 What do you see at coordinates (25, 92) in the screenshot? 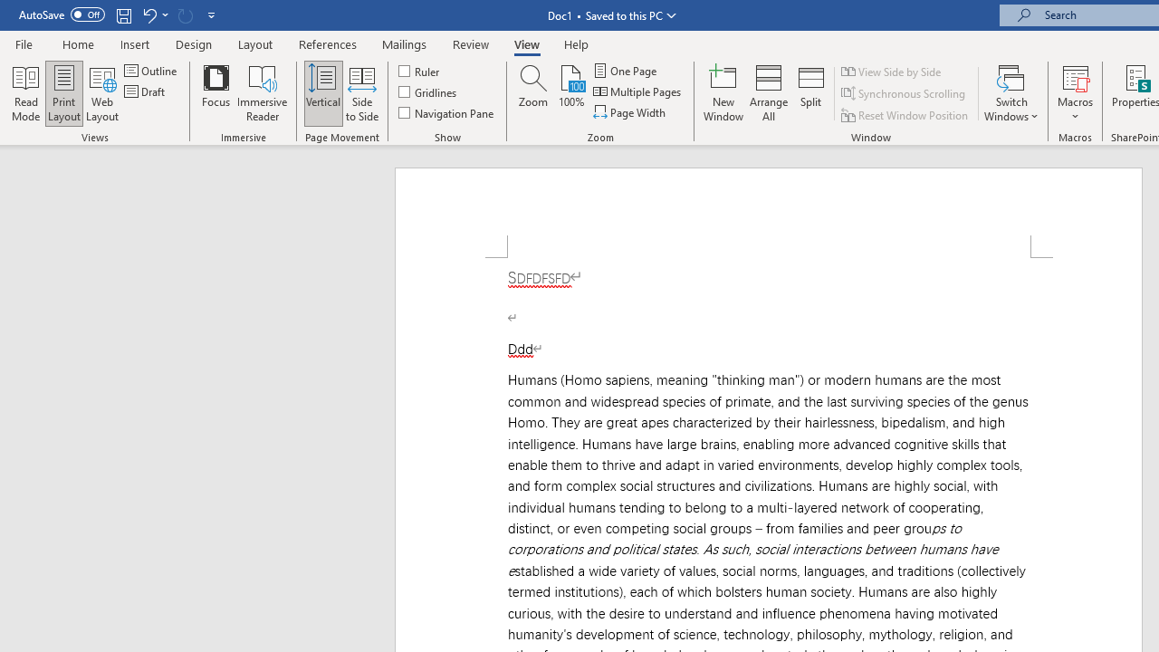
I see `Read Mode` at bounding box center [25, 92].